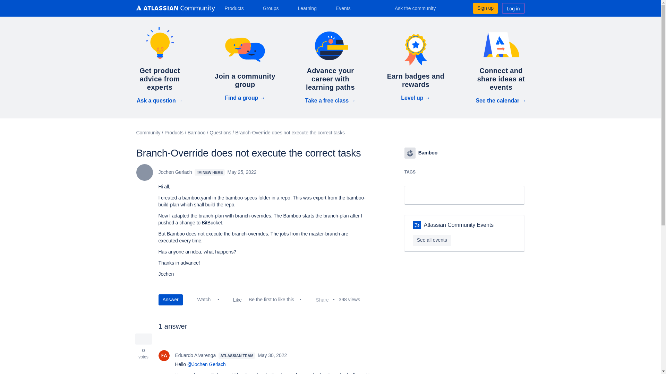 The height and width of the screenshot is (374, 666). Describe the element at coordinates (144, 172) in the screenshot. I see `Jochen Gerlach` at that location.